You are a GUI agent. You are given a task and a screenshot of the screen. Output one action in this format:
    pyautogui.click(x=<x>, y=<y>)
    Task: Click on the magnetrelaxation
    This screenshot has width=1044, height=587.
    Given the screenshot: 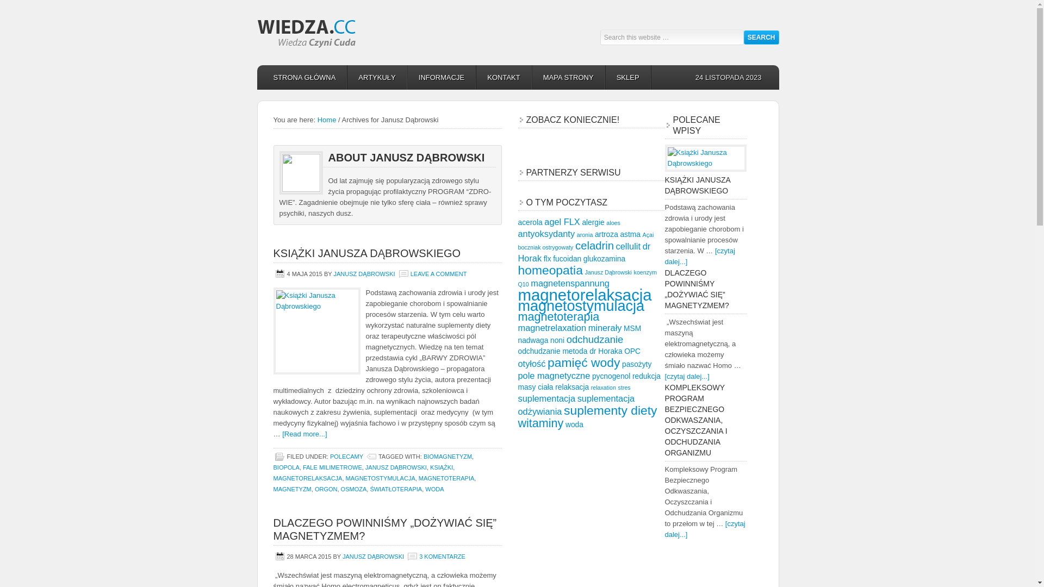 What is the action you would take?
    pyautogui.click(x=552, y=328)
    